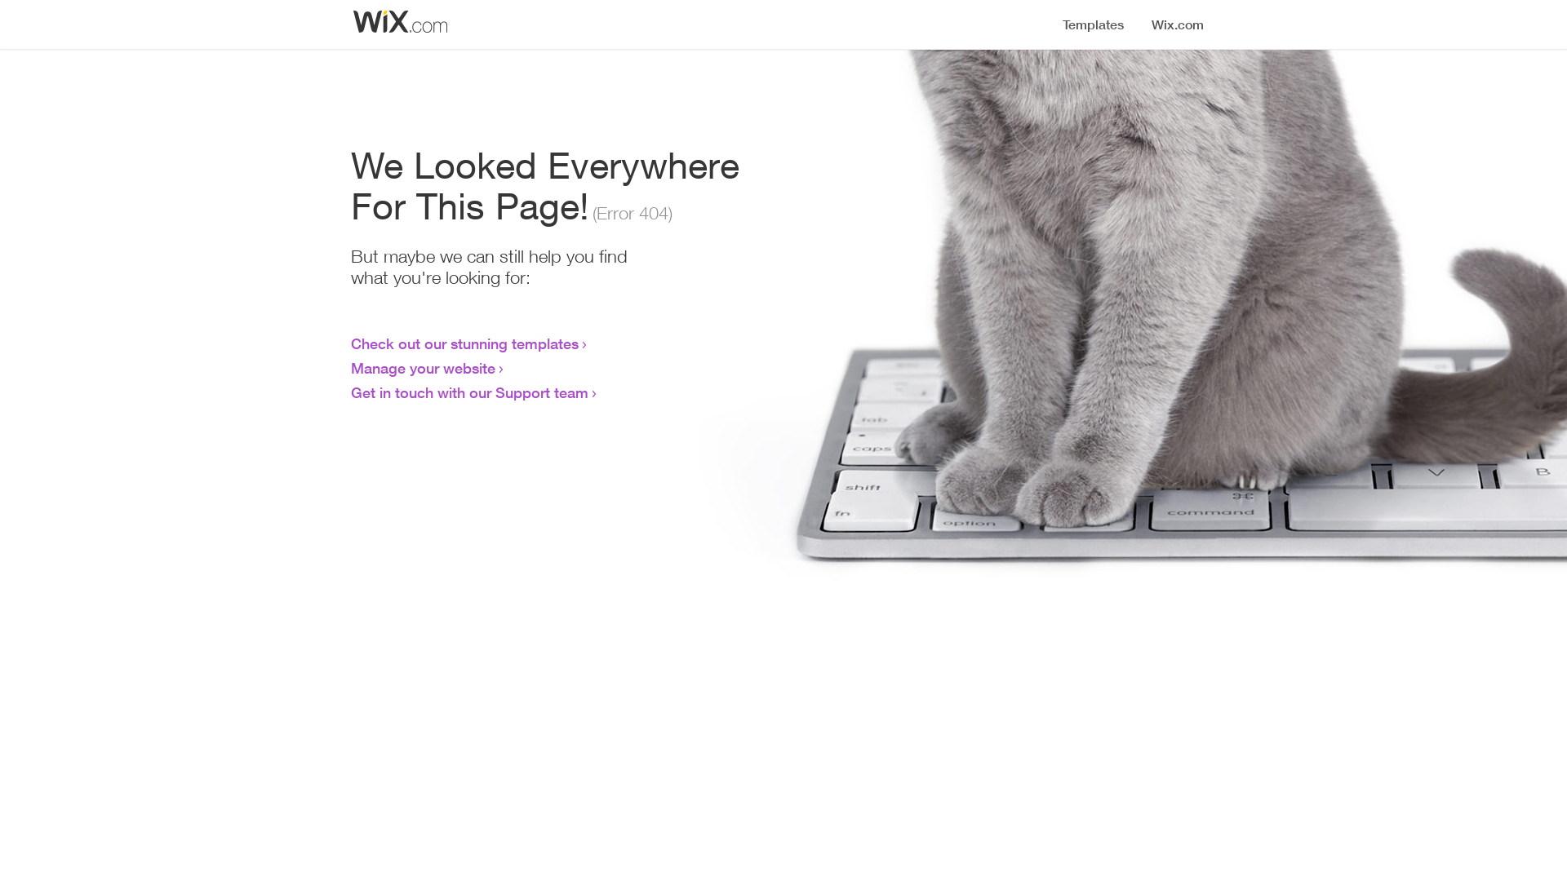 This screenshot has height=881, width=1567. Describe the element at coordinates (423, 368) in the screenshot. I see `Manage your website` at that location.